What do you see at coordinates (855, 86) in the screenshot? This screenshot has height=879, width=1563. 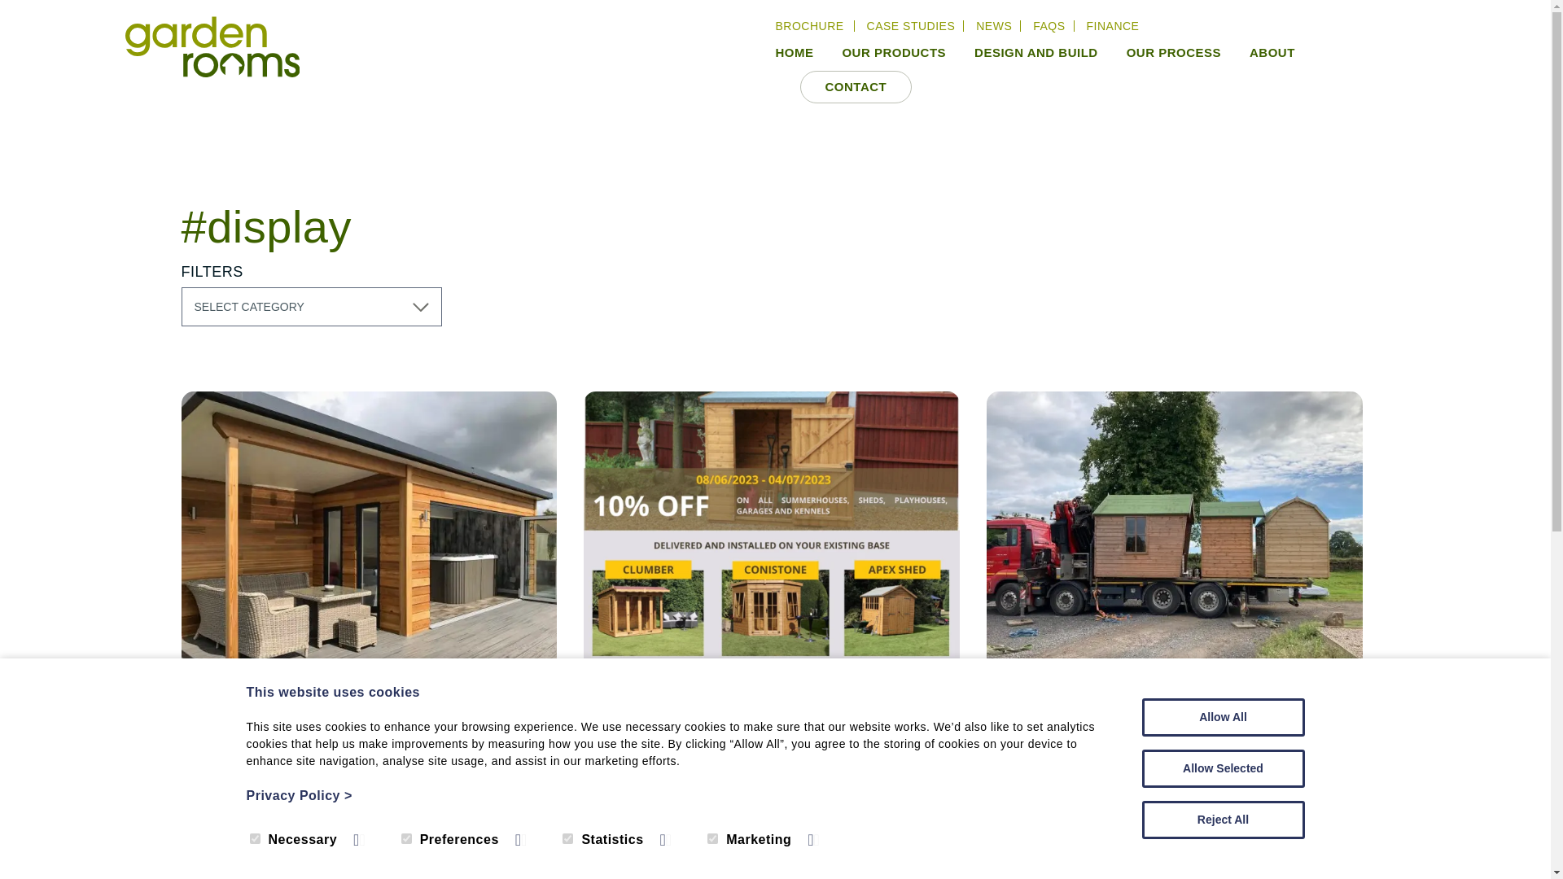 I see `CONTACT` at bounding box center [855, 86].